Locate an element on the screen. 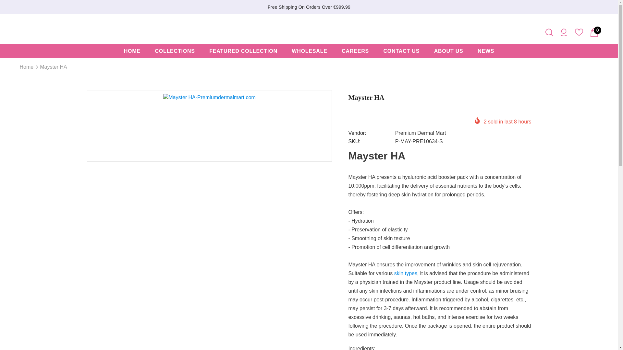  NEWS is located at coordinates (486, 51).